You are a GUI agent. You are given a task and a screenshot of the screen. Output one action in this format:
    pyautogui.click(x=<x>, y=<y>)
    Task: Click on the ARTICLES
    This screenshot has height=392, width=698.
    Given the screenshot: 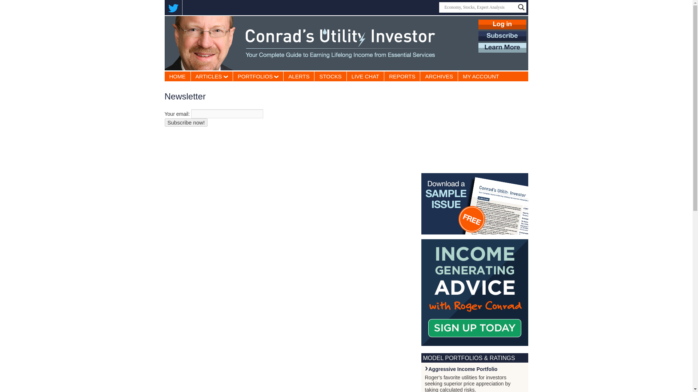 What is the action you would take?
    pyautogui.click(x=212, y=75)
    